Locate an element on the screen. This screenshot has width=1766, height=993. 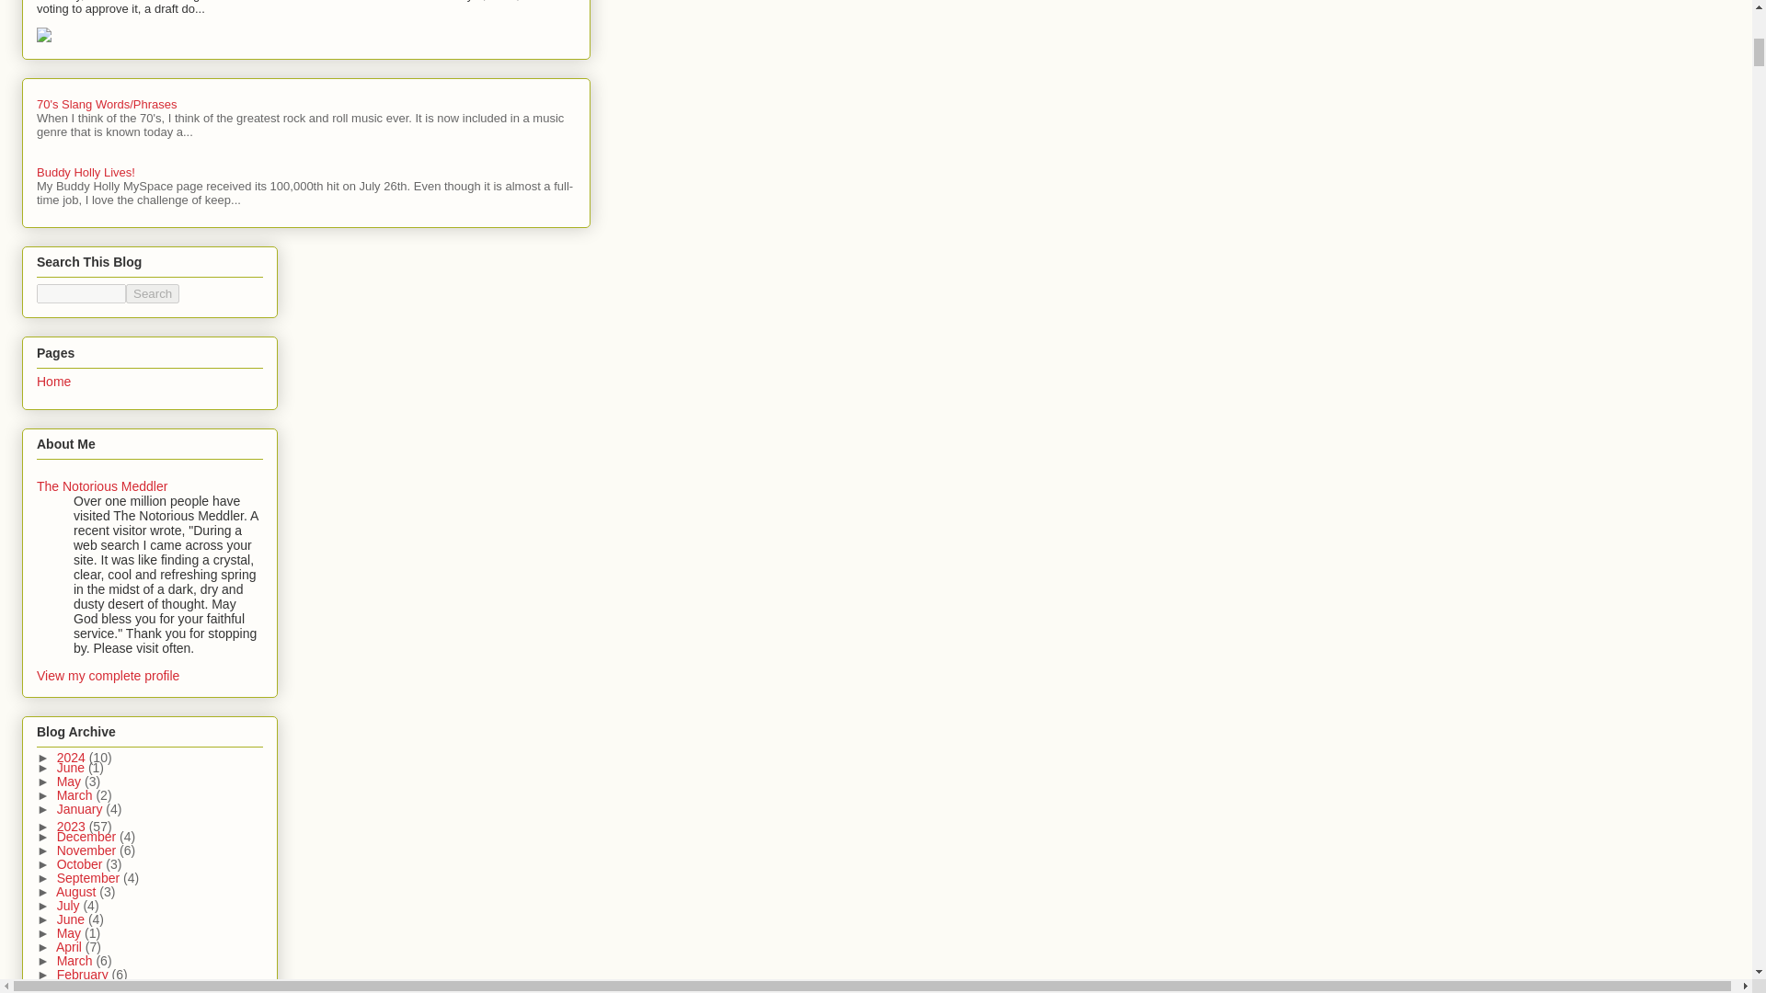
The Notorious Meddler is located at coordinates (102, 485).